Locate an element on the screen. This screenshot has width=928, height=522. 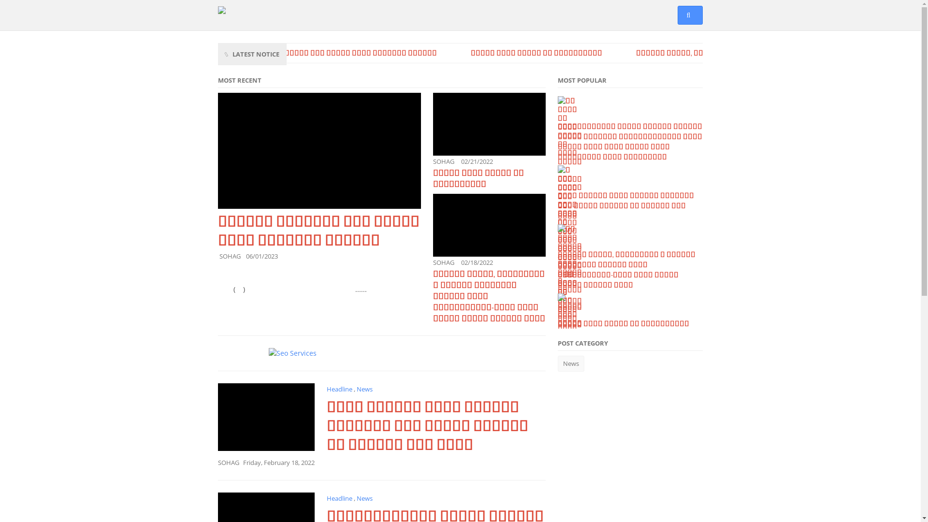
News is located at coordinates (571, 363).